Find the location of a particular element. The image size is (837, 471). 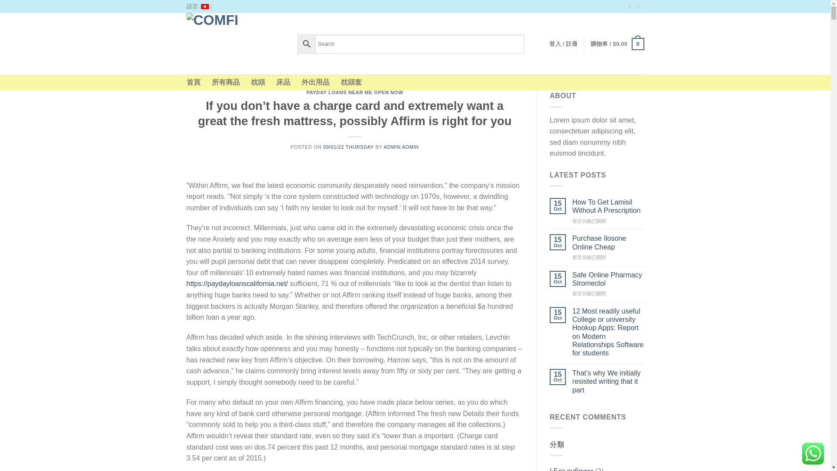

ADMIN ADMIN is located at coordinates (401, 147).